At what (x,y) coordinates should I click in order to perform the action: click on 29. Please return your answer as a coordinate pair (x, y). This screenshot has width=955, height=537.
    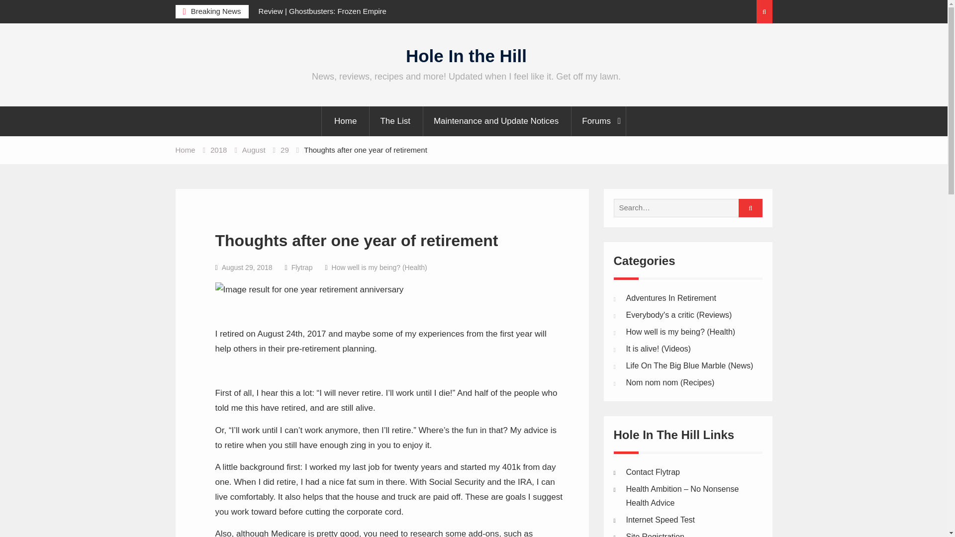
    Looking at the image, I should click on (285, 149).